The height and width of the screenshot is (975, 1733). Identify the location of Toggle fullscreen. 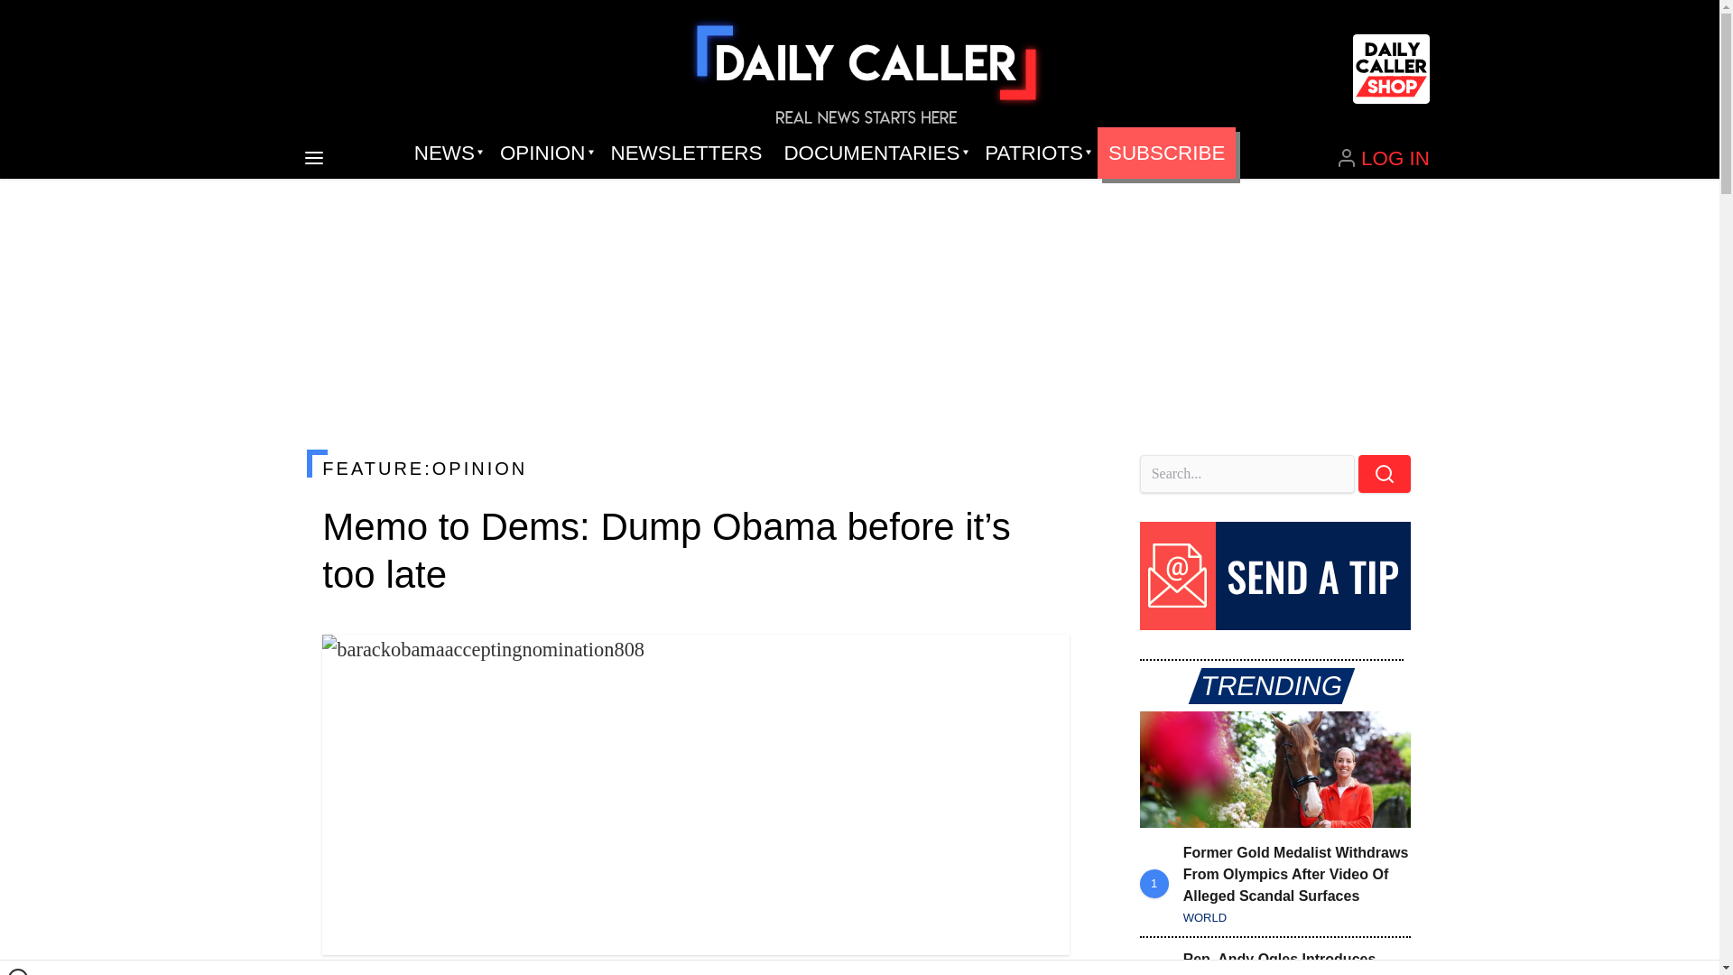
(1042, 663).